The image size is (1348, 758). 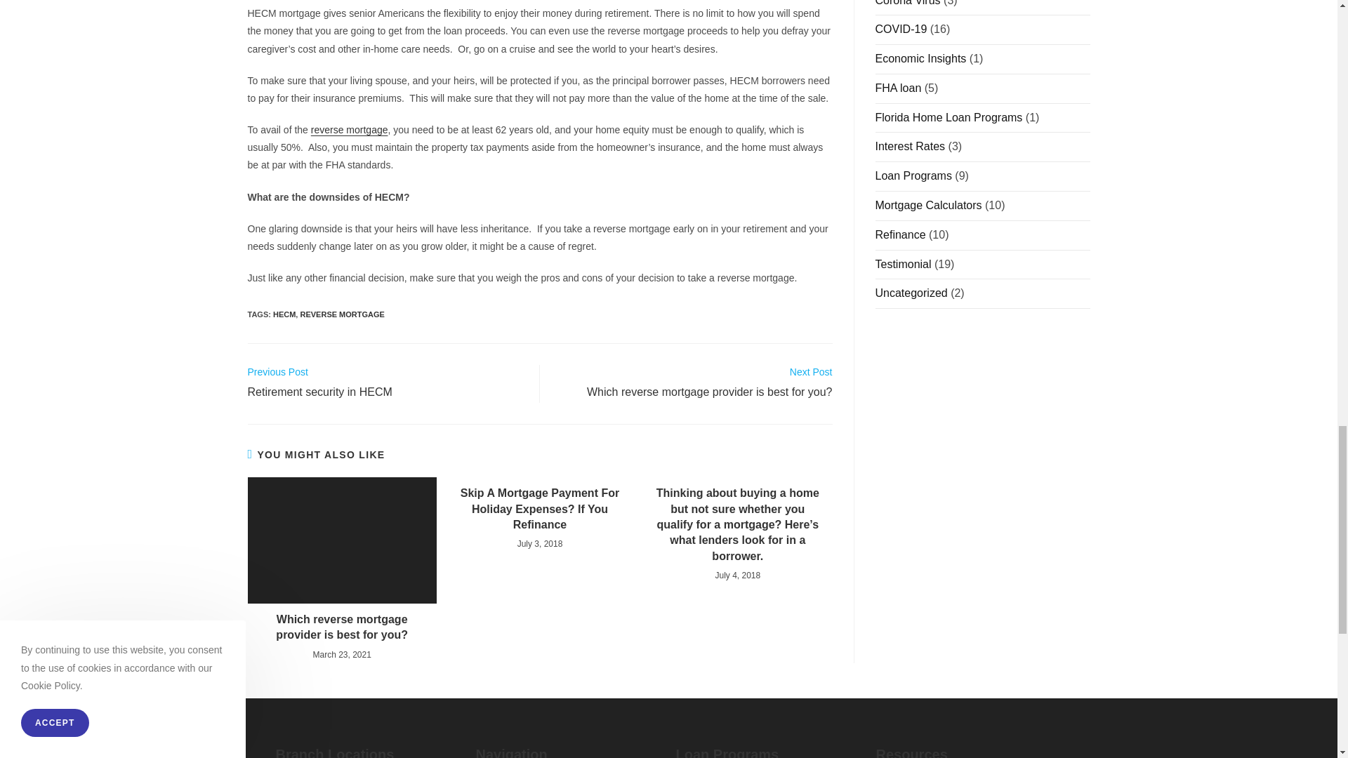 What do you see at coordinates (341, 314) in the screenshot?
I see `HECM` at bounding box center [341, 314].